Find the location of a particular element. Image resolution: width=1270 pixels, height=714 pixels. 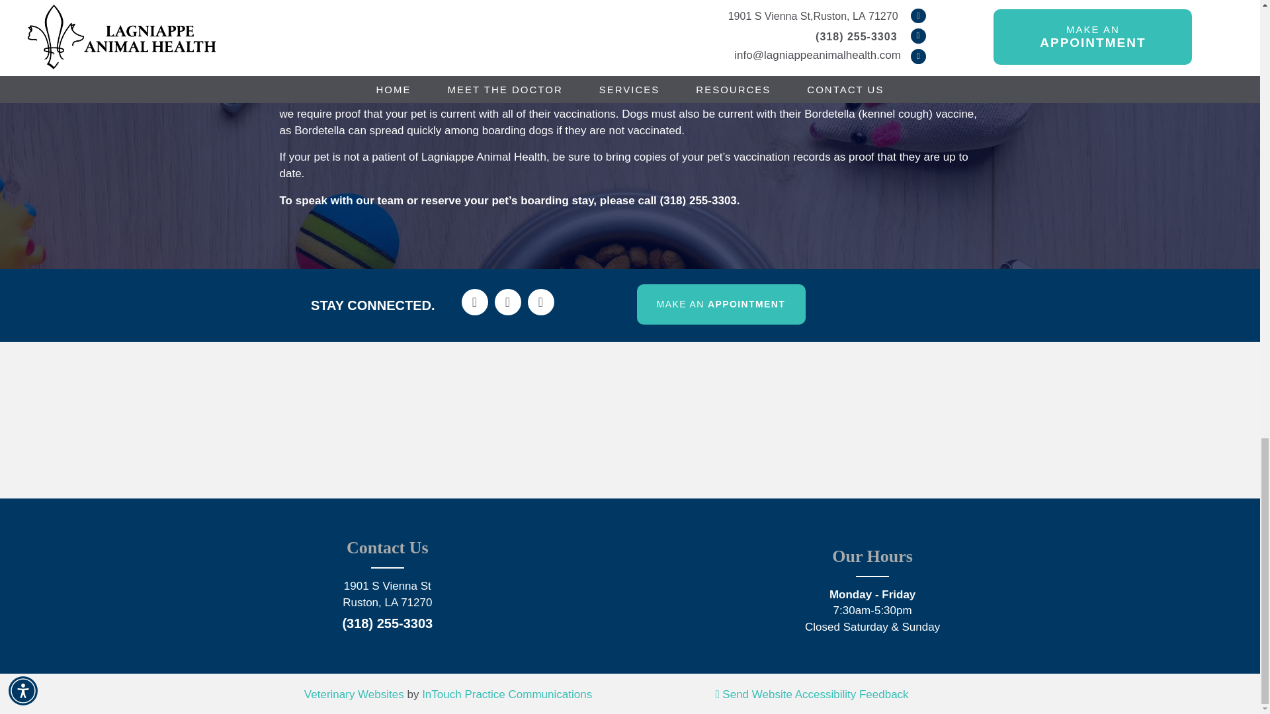

Logo White is located at coordinates (630, 583).